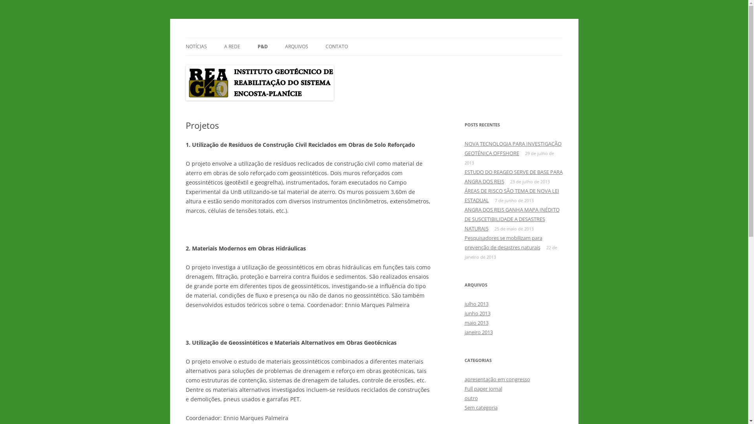 Image resolution: width=754 pixels, height=424 pixels. What do you see at coordinates (476, 304) in the screenshot?
I see `julho 2013` at bounding box center [476, 304].